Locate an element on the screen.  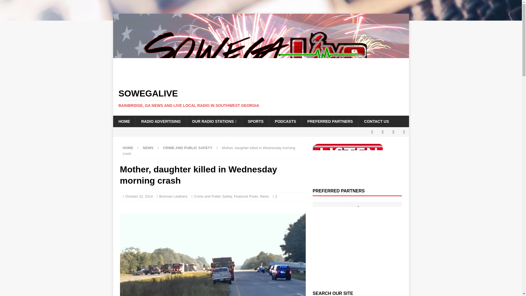
RADIO ADVERTISING is located at coordinates (161, 121).